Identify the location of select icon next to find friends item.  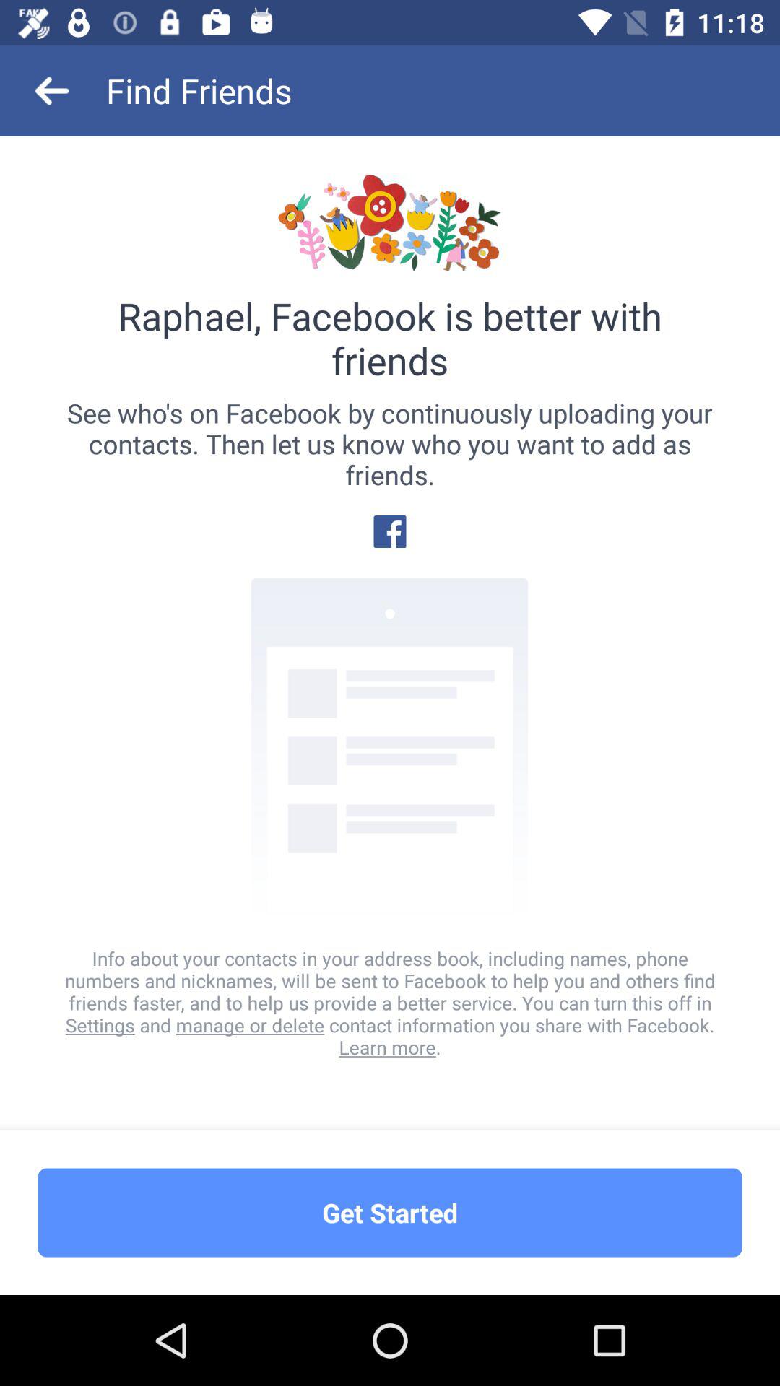
(53, 91).